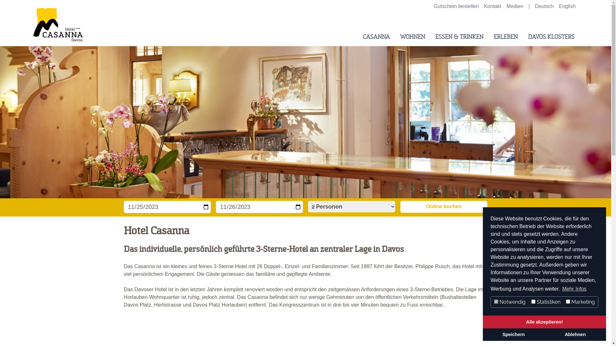  What do you see at coordinates (575, 334) in the screenshot?
I see `Ablehnen` at bounding box center [575, 334].